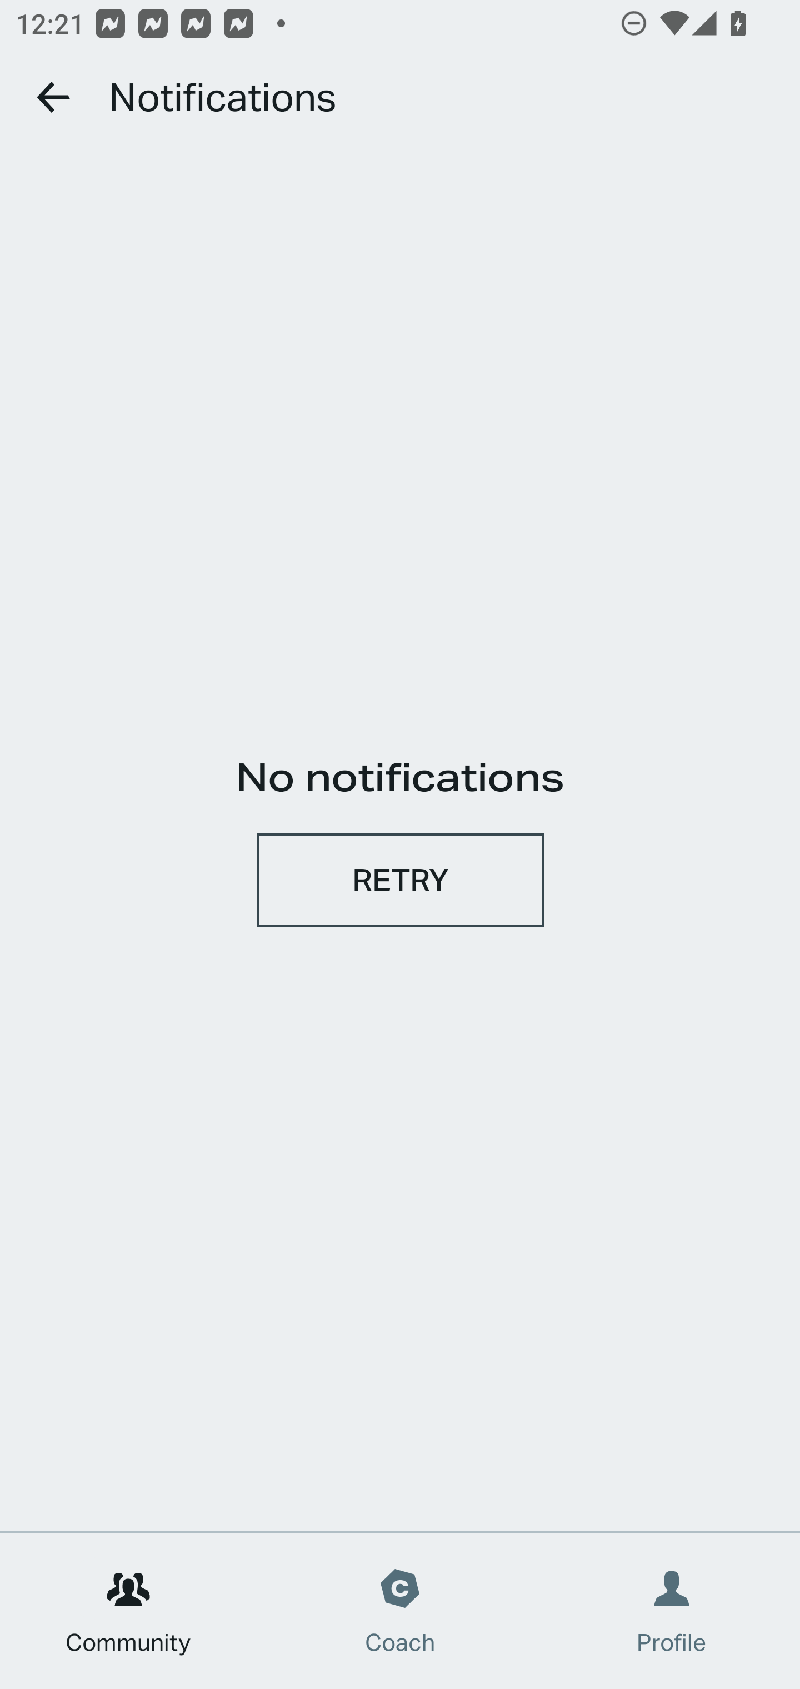 The image size is (800, 1689). What do you see at coordinates (54, 97) in the screenshot?
I see `Go back` at bounding box center [54, 97].